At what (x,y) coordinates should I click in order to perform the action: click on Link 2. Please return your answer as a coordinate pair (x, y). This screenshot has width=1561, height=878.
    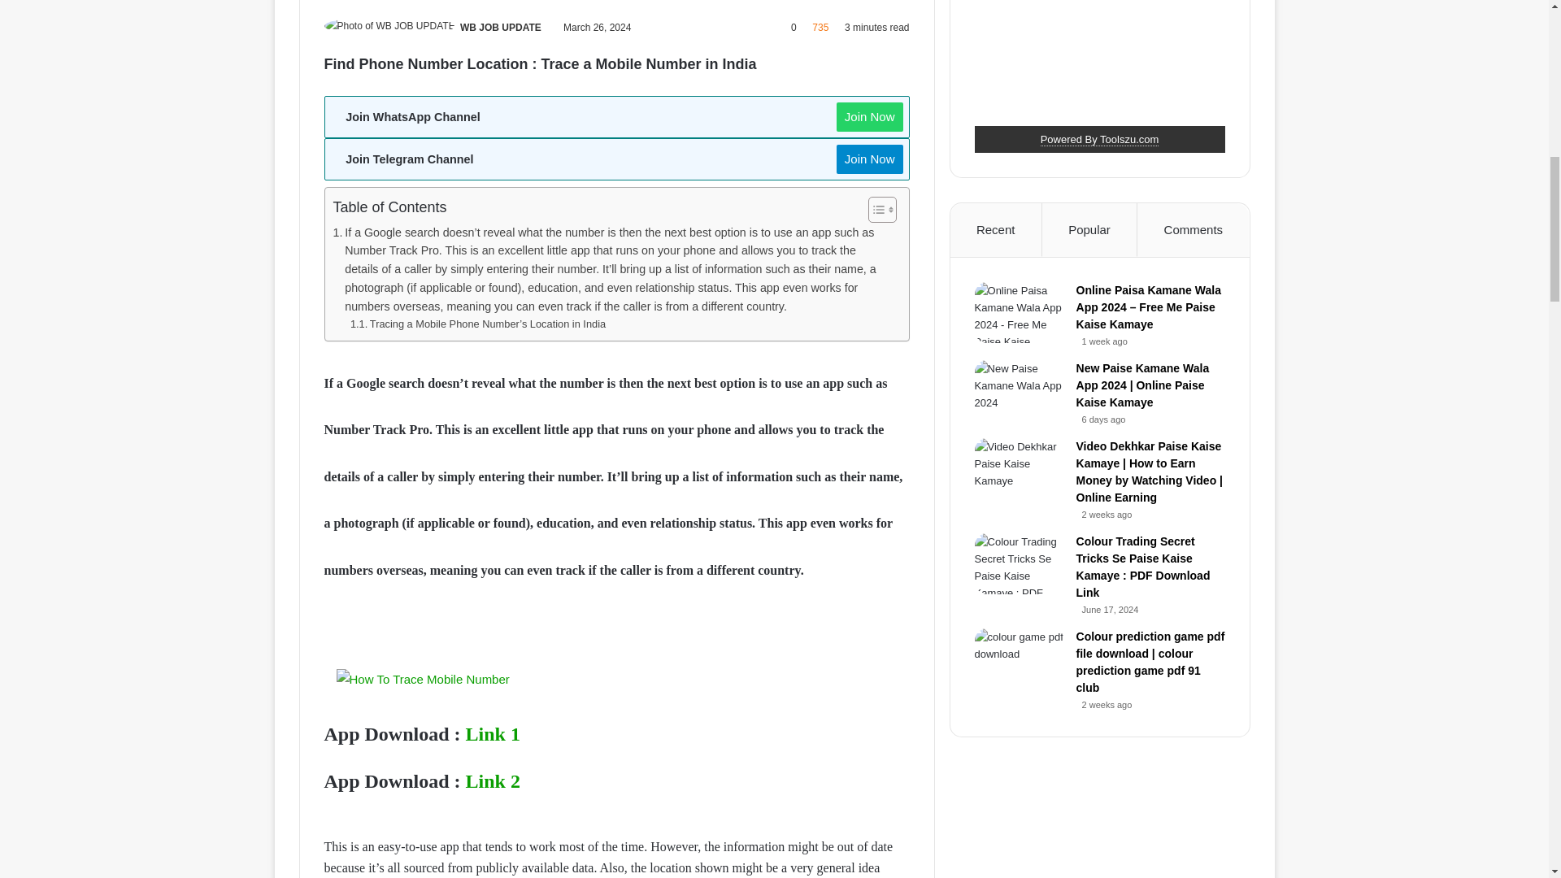
    Looking at the image, I should click on (493, 781).